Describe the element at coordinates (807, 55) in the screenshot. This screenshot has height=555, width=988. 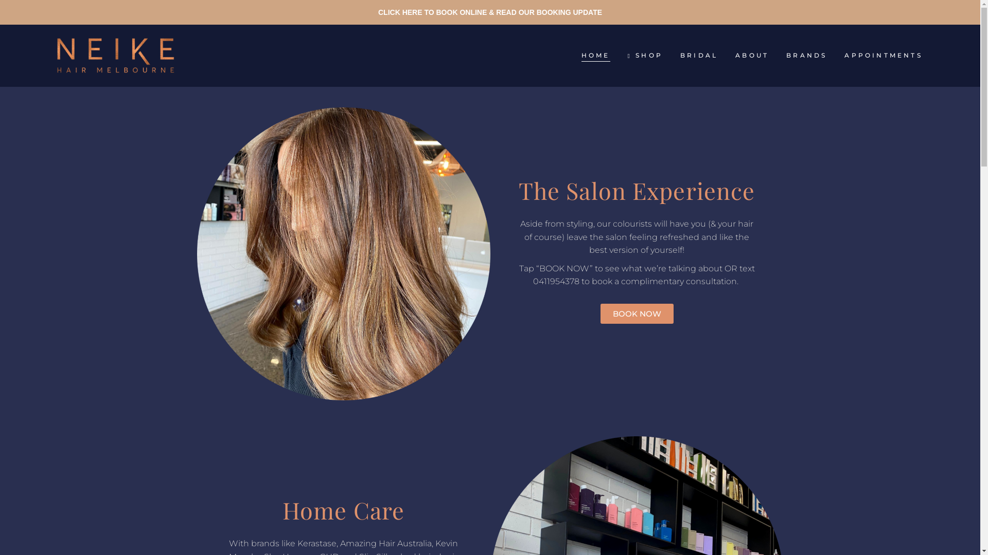
I see `BRANDS` at that location.